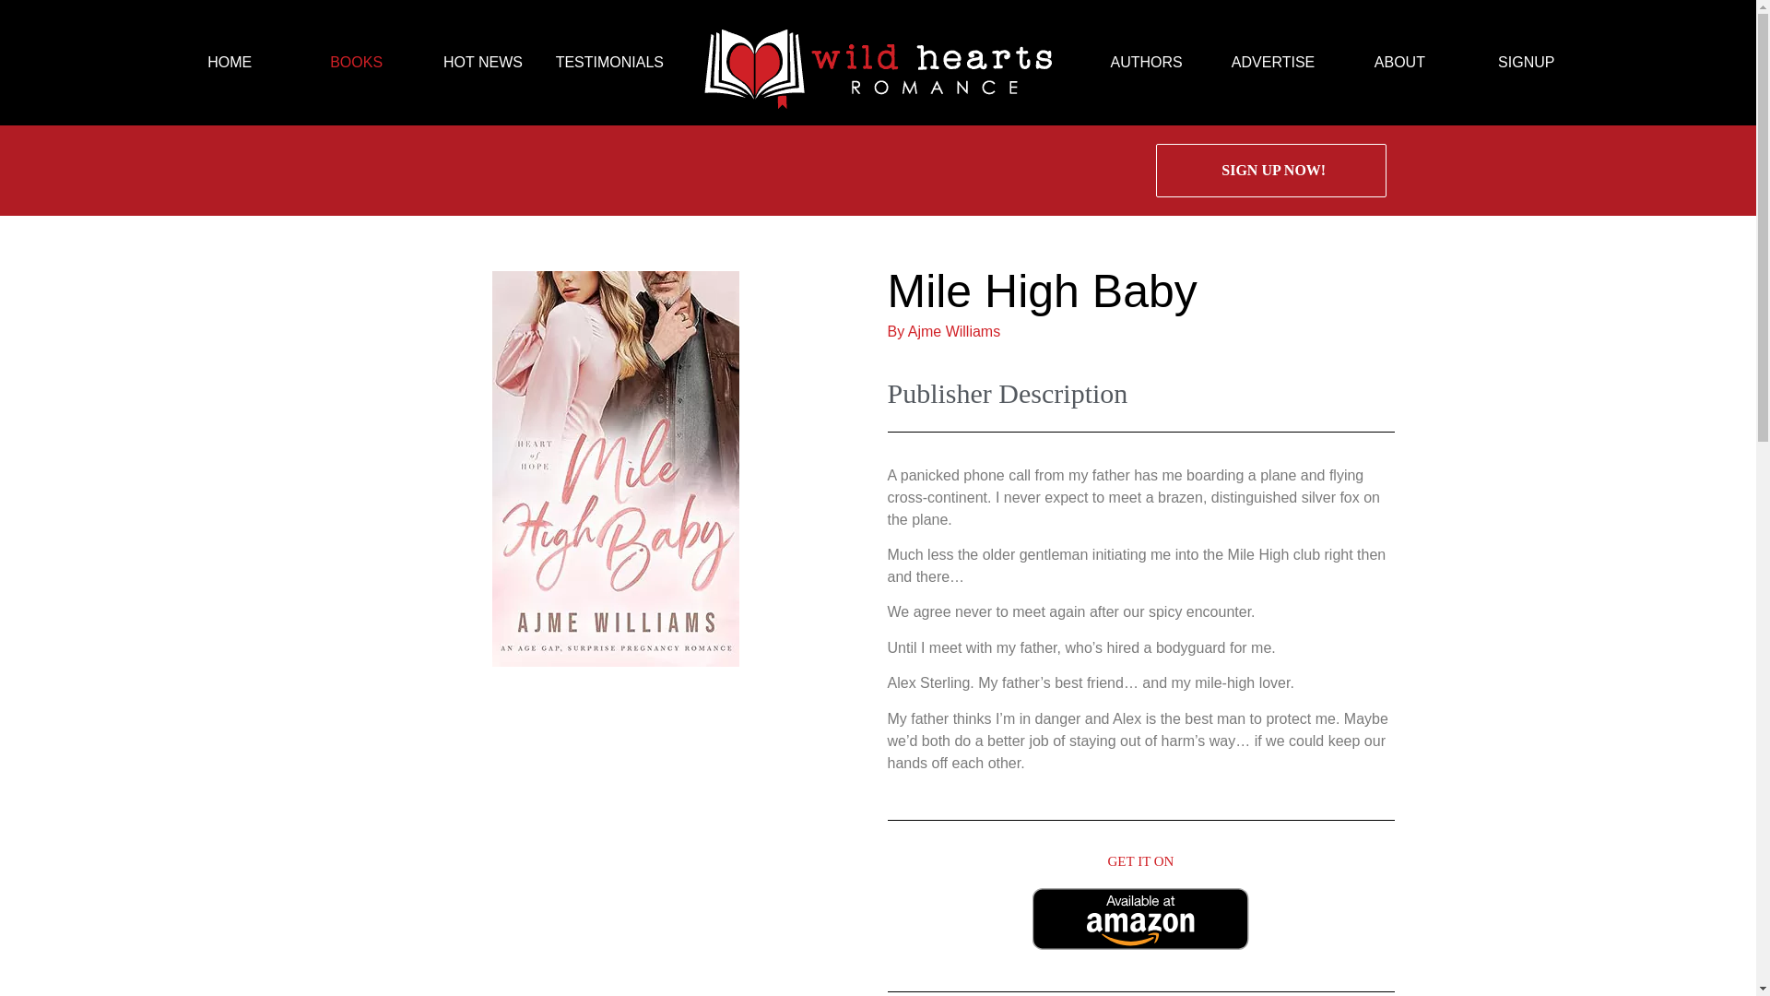 This screenshot has height=996, width=1770. Describe the element at coordinates (1273, 62) in the screenshot. I see `ADVERTISE` at that location.